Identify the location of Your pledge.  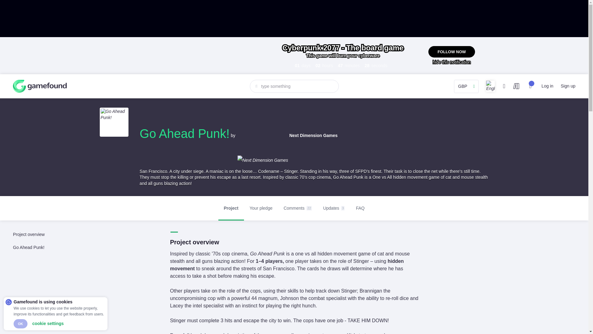
(294, 208).